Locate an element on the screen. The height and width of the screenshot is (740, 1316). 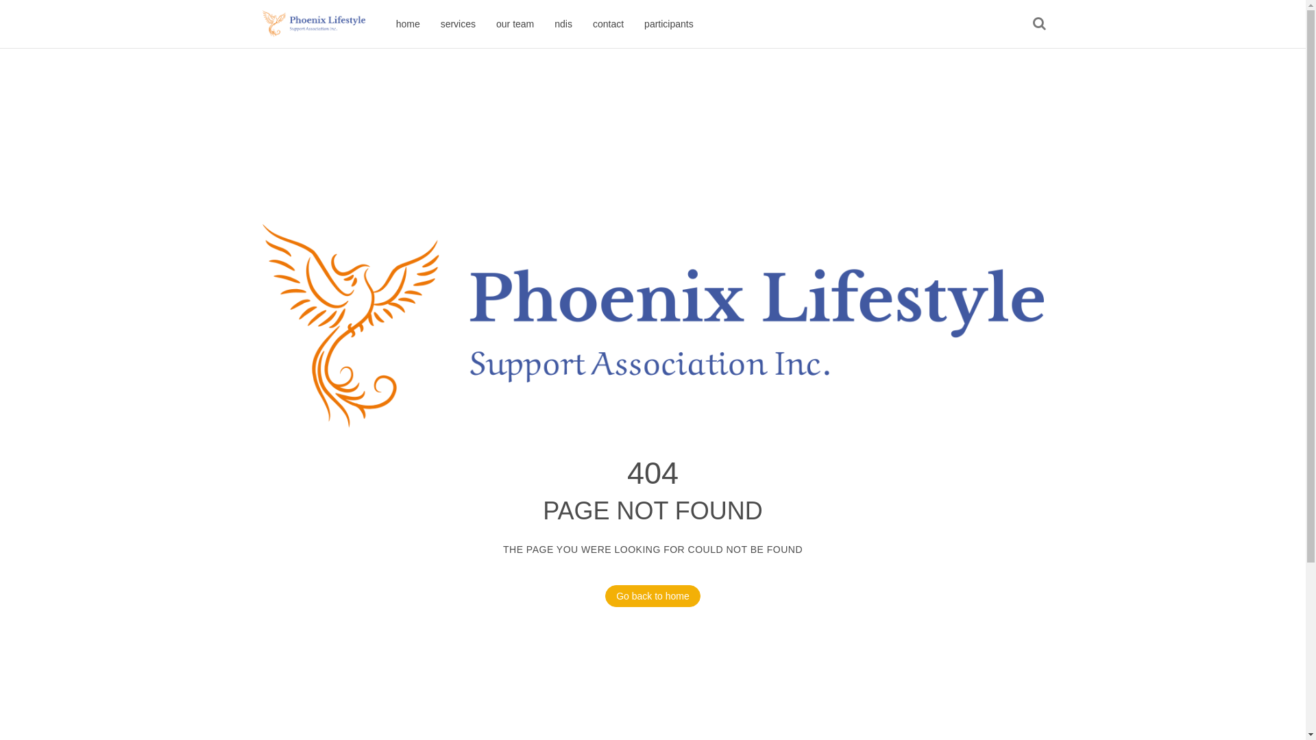
our team is located at coordinates (515, 24).